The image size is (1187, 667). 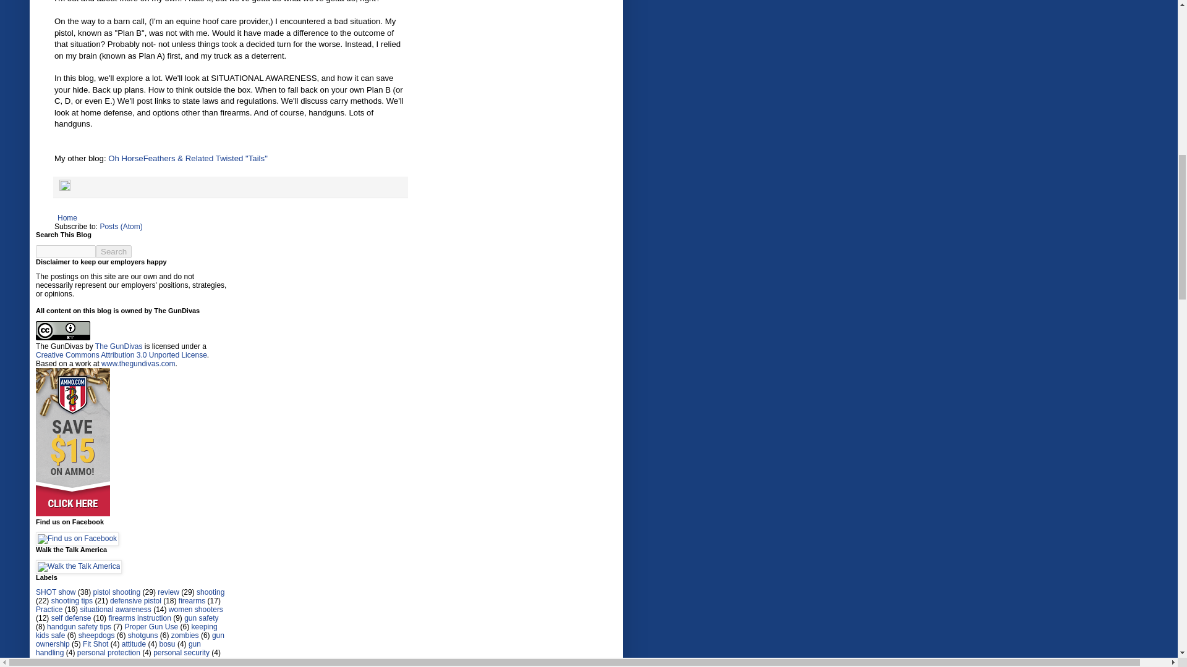 What do you see at coordinates (49, 609) in the screenshot?
I see `Practice` at bounding box center [49, 609].